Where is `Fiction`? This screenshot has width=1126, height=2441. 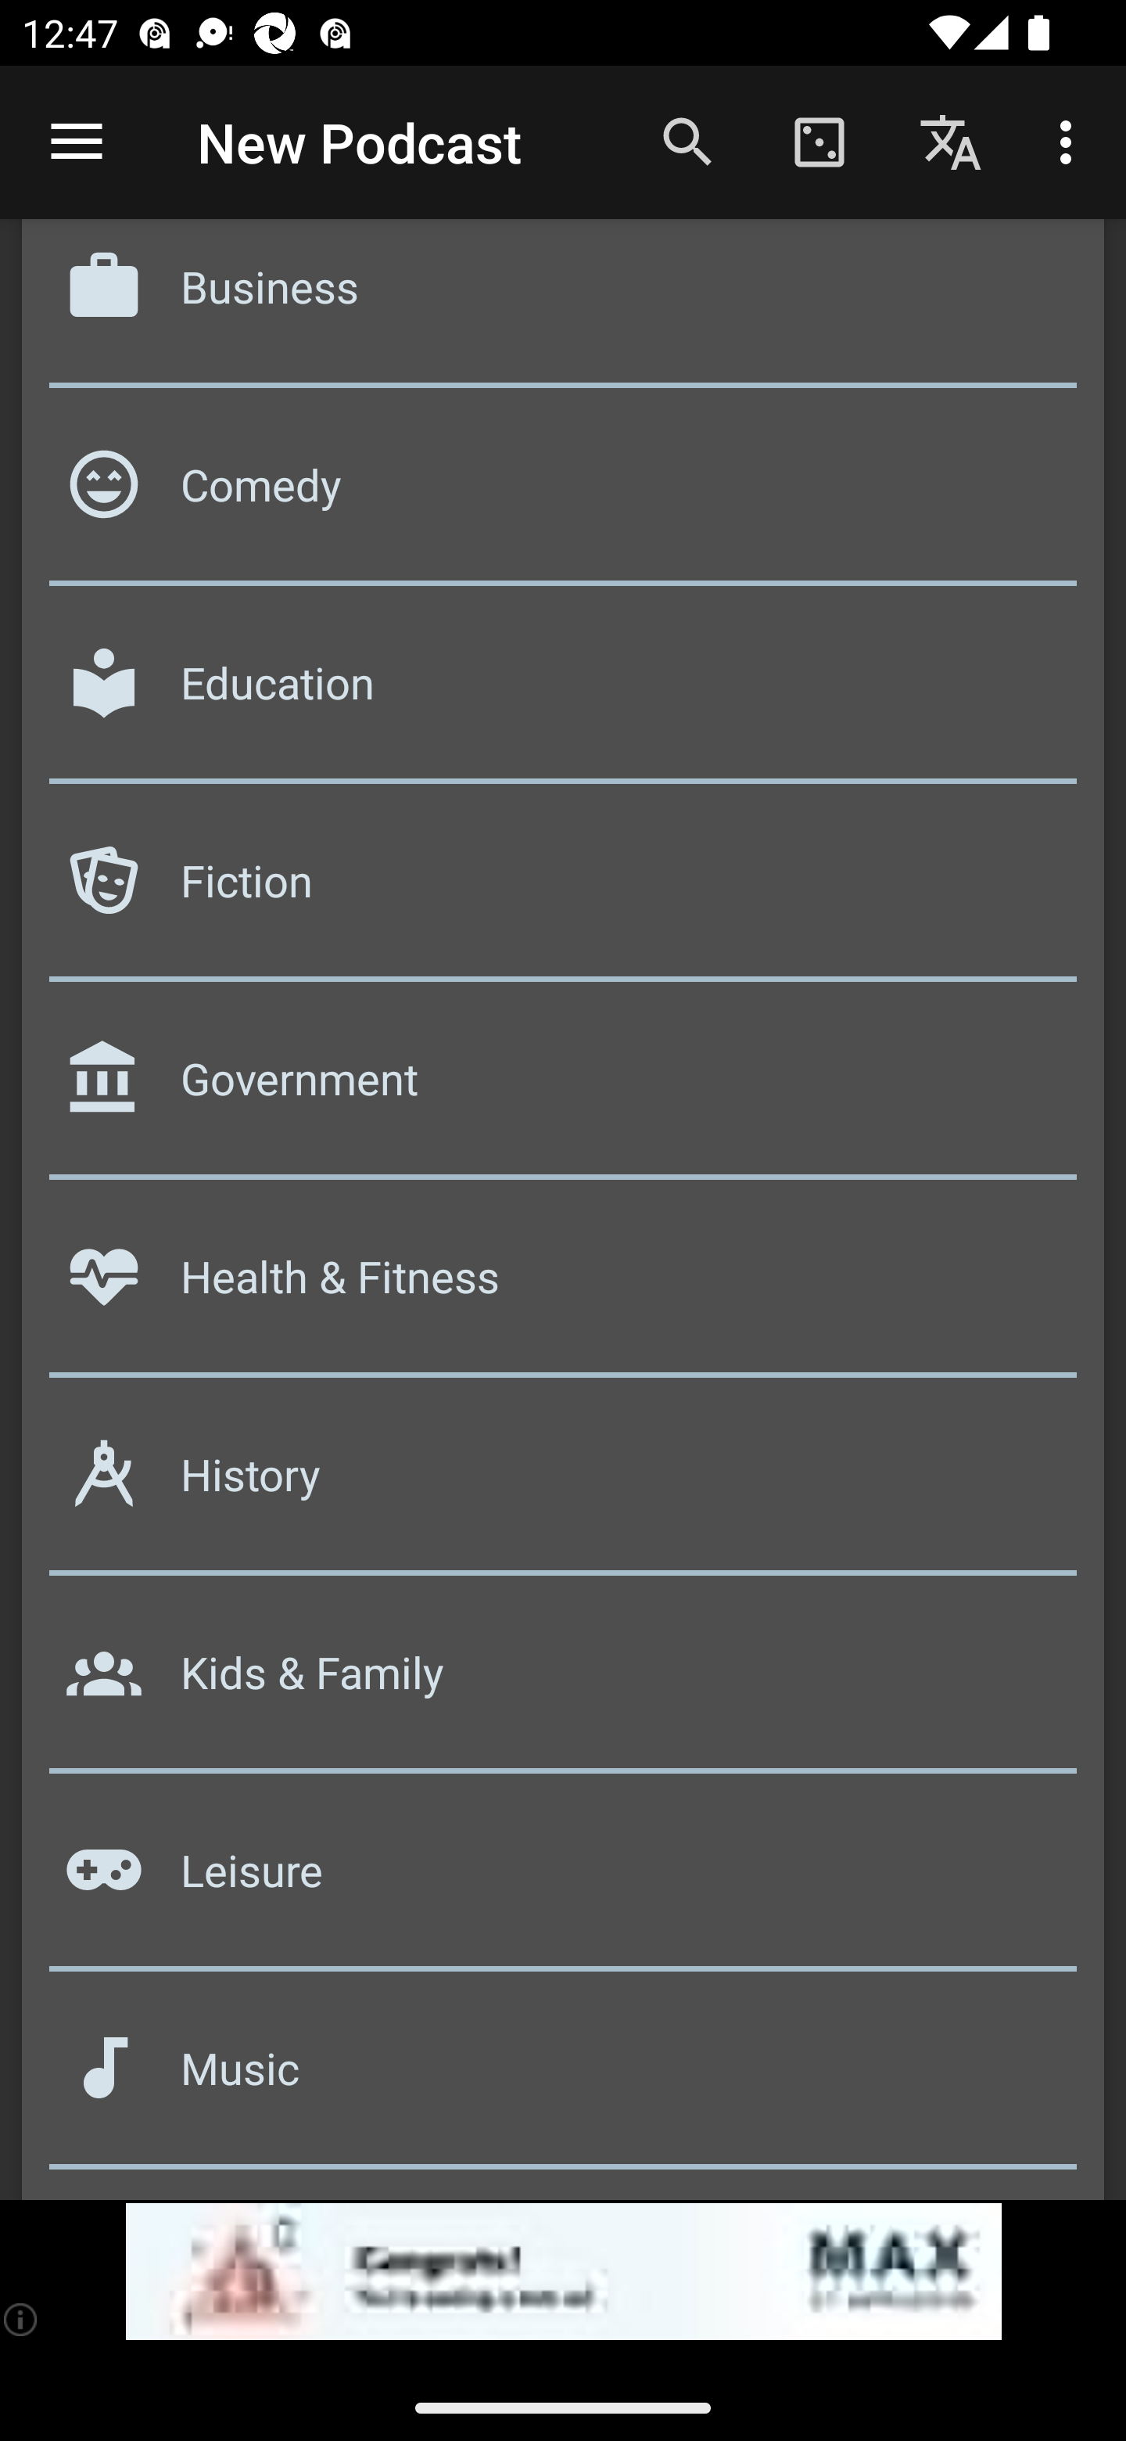 Fiction is located at coordinates (563, 892).